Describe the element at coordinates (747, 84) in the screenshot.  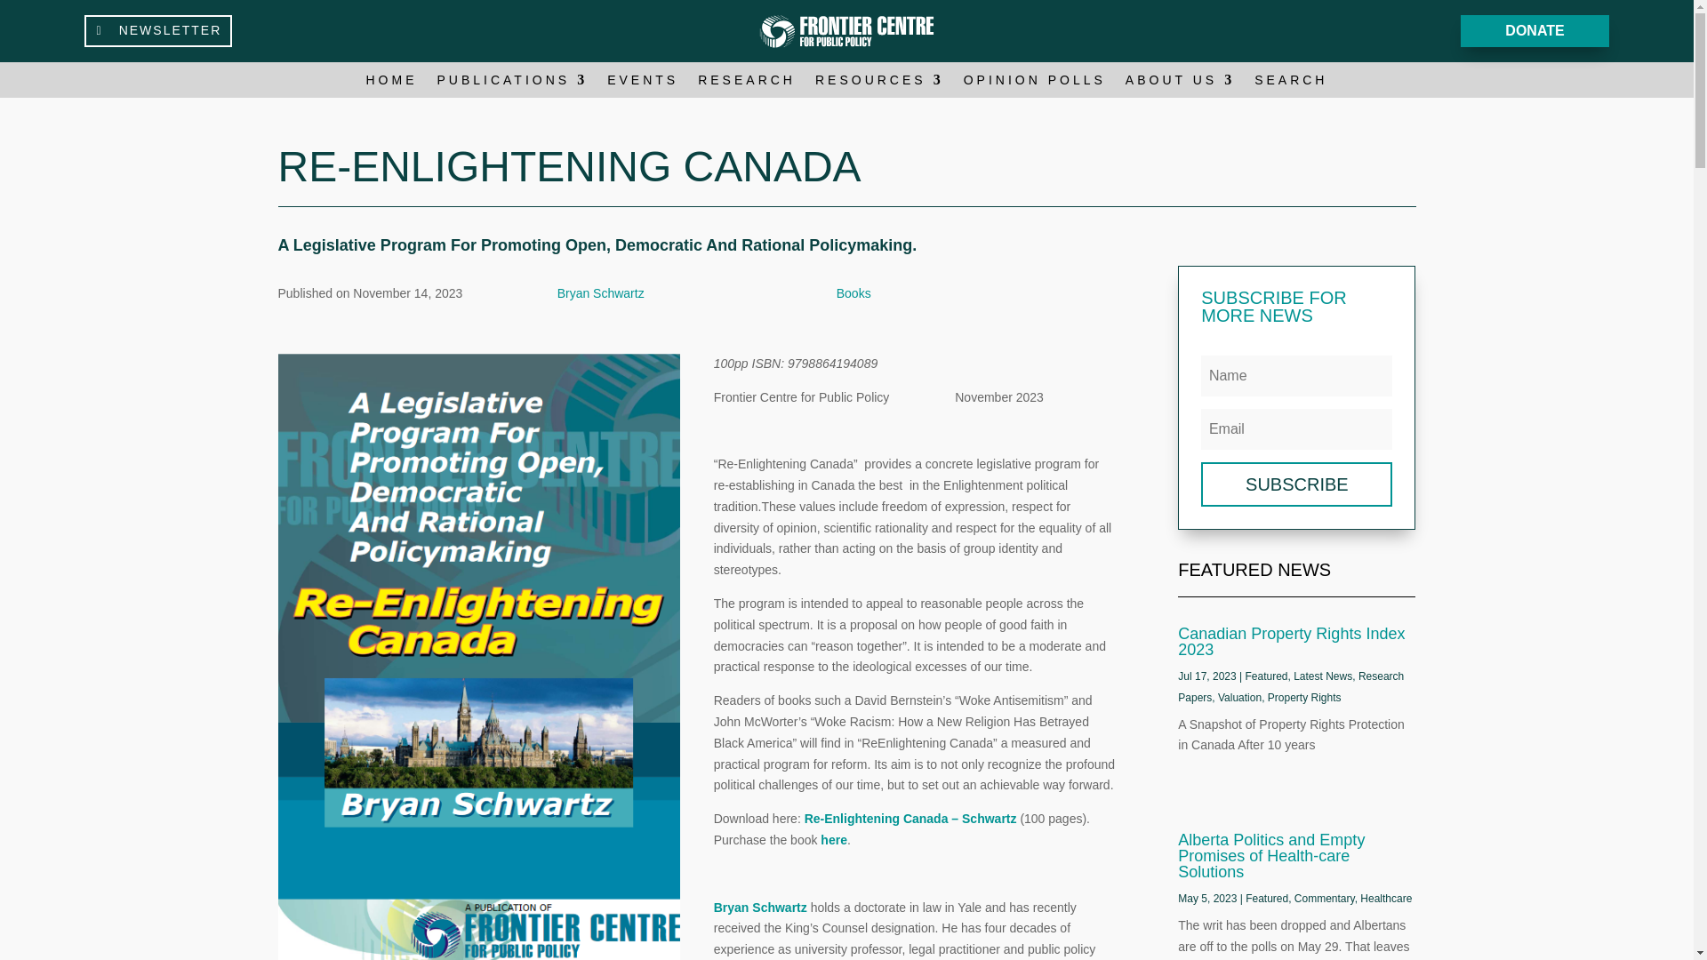
I see `RESEARCH` at that location.